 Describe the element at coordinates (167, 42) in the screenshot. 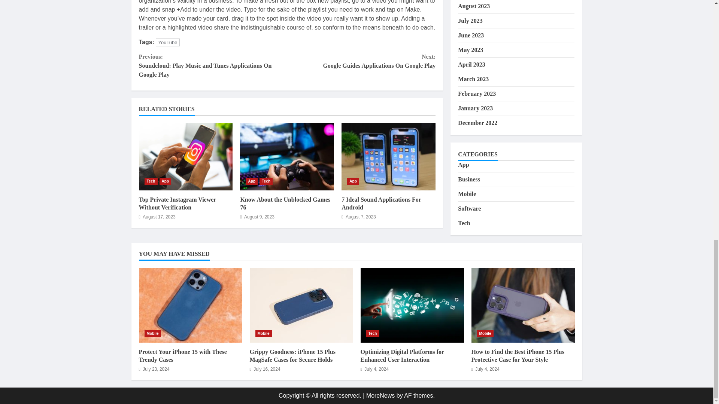

I see `Know About the Unblocked Games 76` at that location.